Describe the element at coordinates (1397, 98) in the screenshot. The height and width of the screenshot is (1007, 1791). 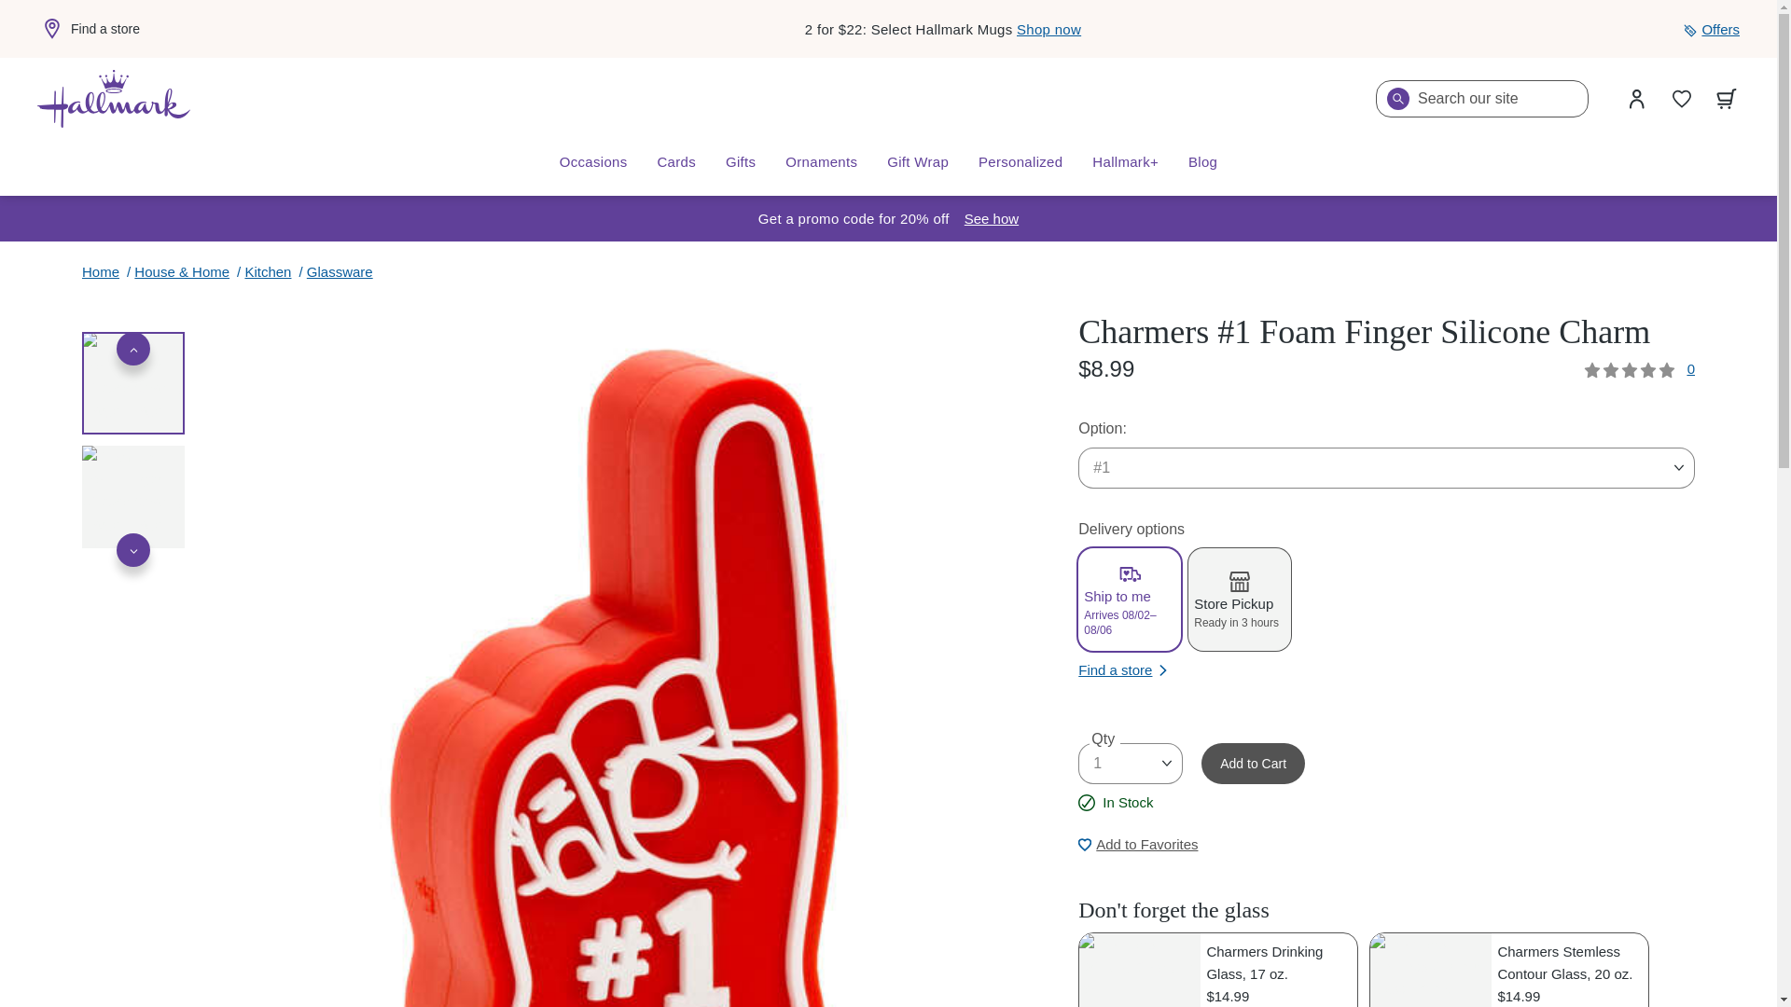
I see `Search` at that location.